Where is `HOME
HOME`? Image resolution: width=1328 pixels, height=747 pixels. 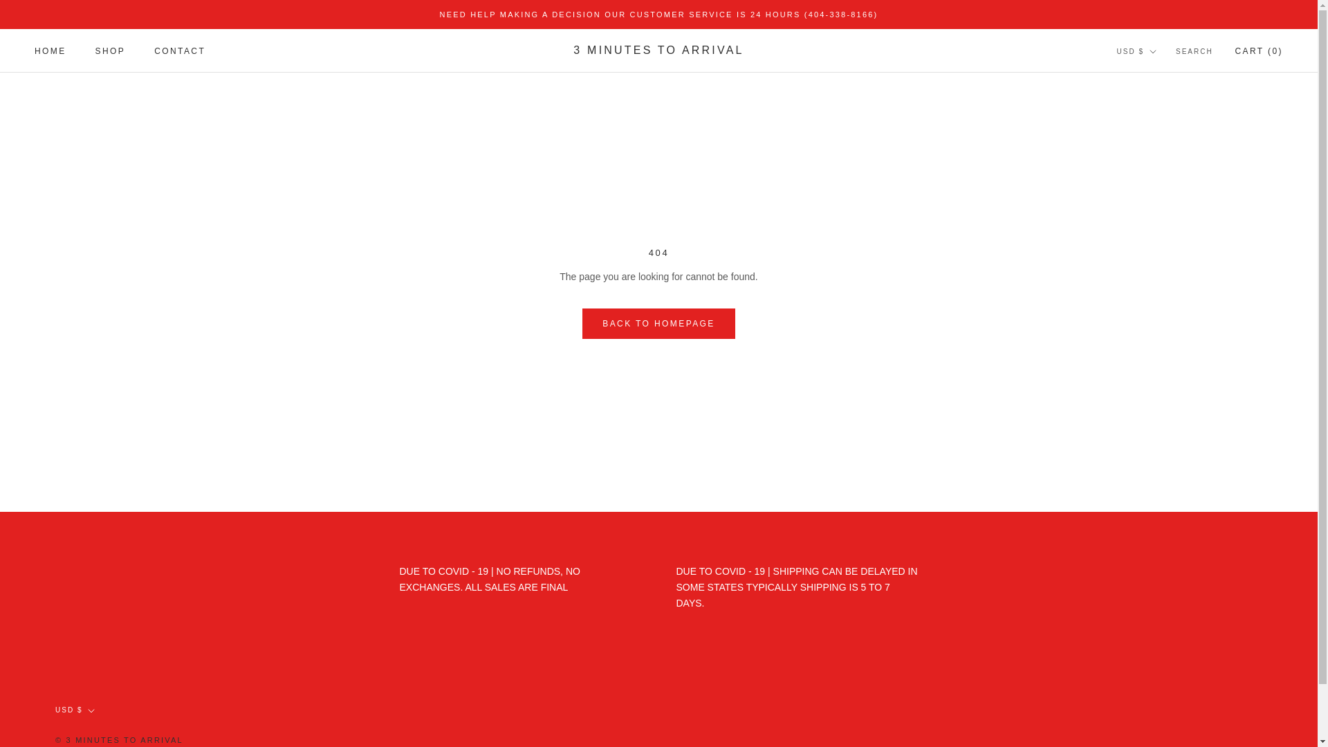
HOME
HOME is located at coordinates (50, 51).